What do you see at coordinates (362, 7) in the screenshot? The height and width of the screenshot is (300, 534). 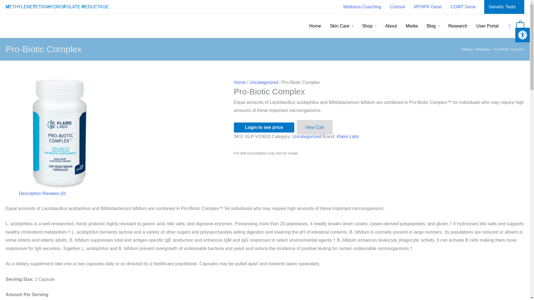 I see `Wellness Coaching` at bounding box center [362, 7].